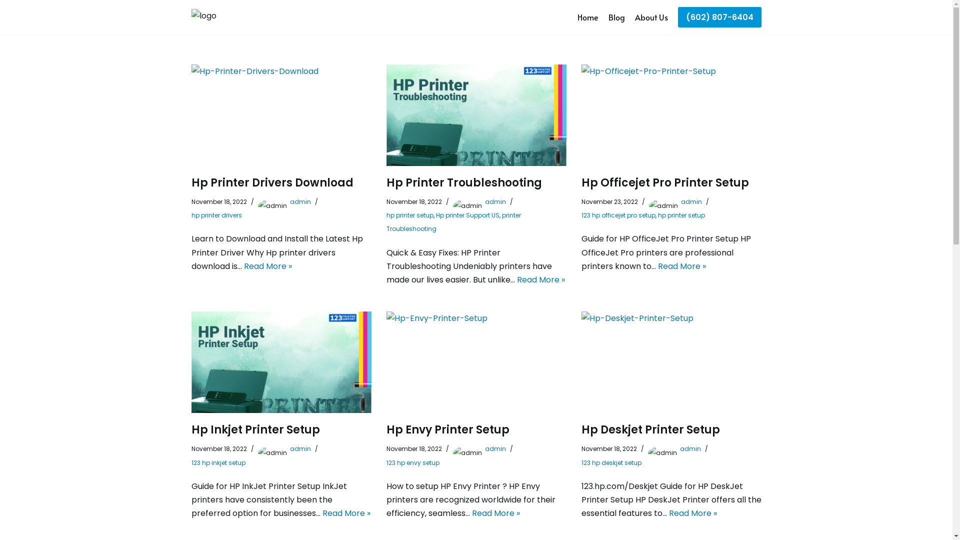 The width and height of the screenshot is (960, 540). I want to click on Hp Envy Printer Setup, so click(476, 362).